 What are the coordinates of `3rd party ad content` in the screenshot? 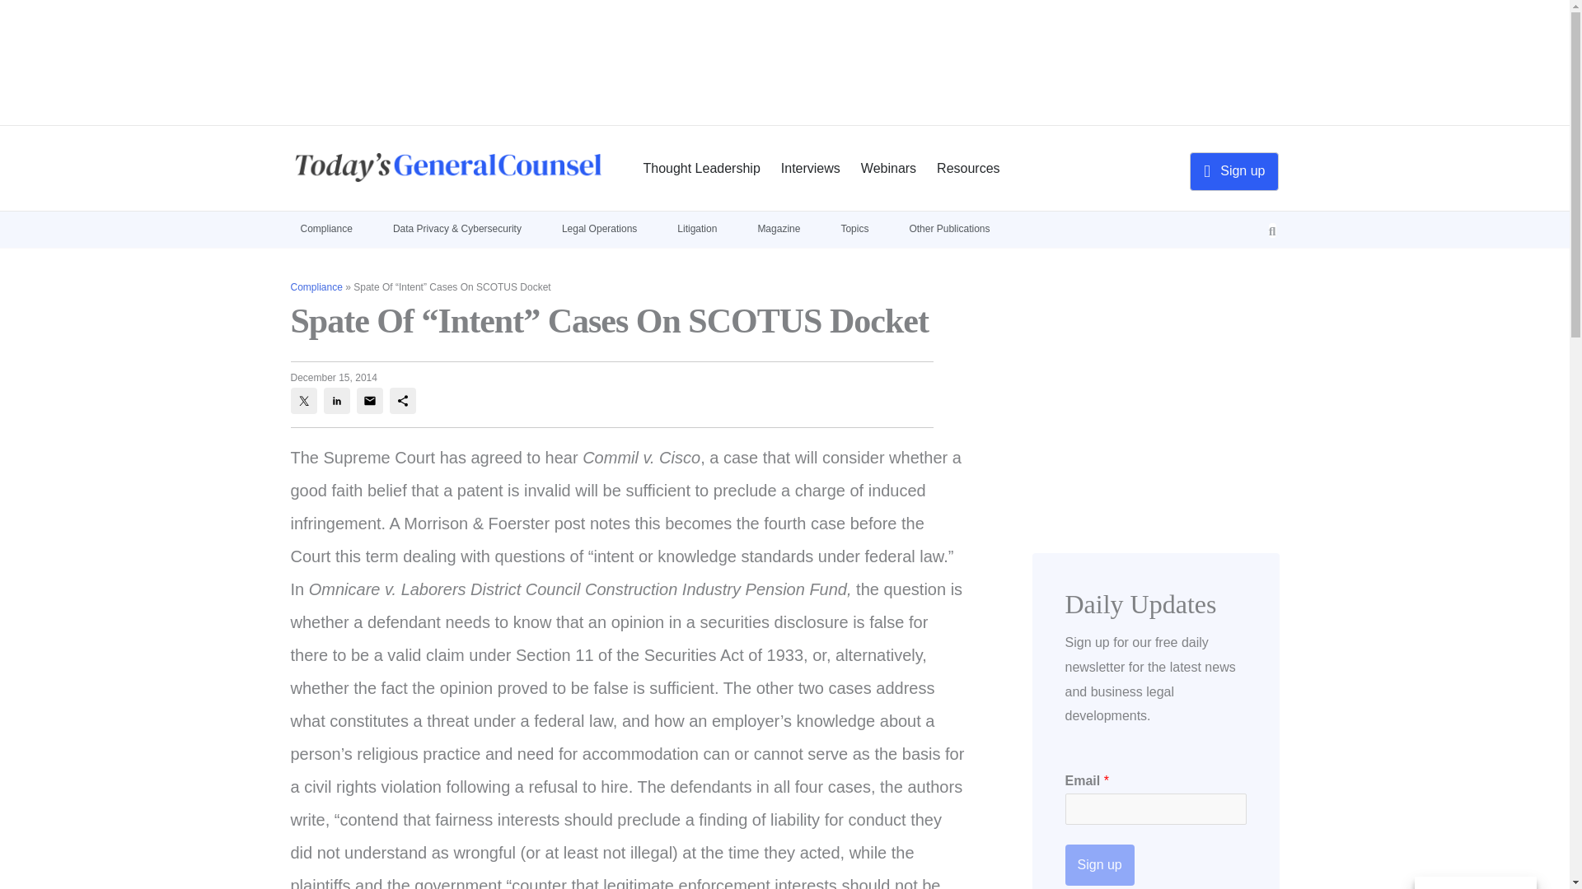 It's located at (784, 75).